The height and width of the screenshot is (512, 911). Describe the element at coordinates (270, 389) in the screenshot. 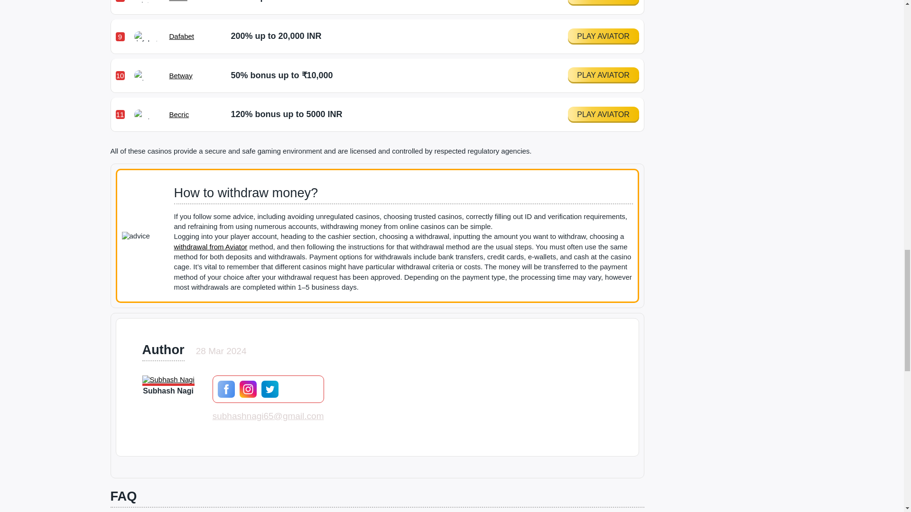

I see `Twitter` at that location.